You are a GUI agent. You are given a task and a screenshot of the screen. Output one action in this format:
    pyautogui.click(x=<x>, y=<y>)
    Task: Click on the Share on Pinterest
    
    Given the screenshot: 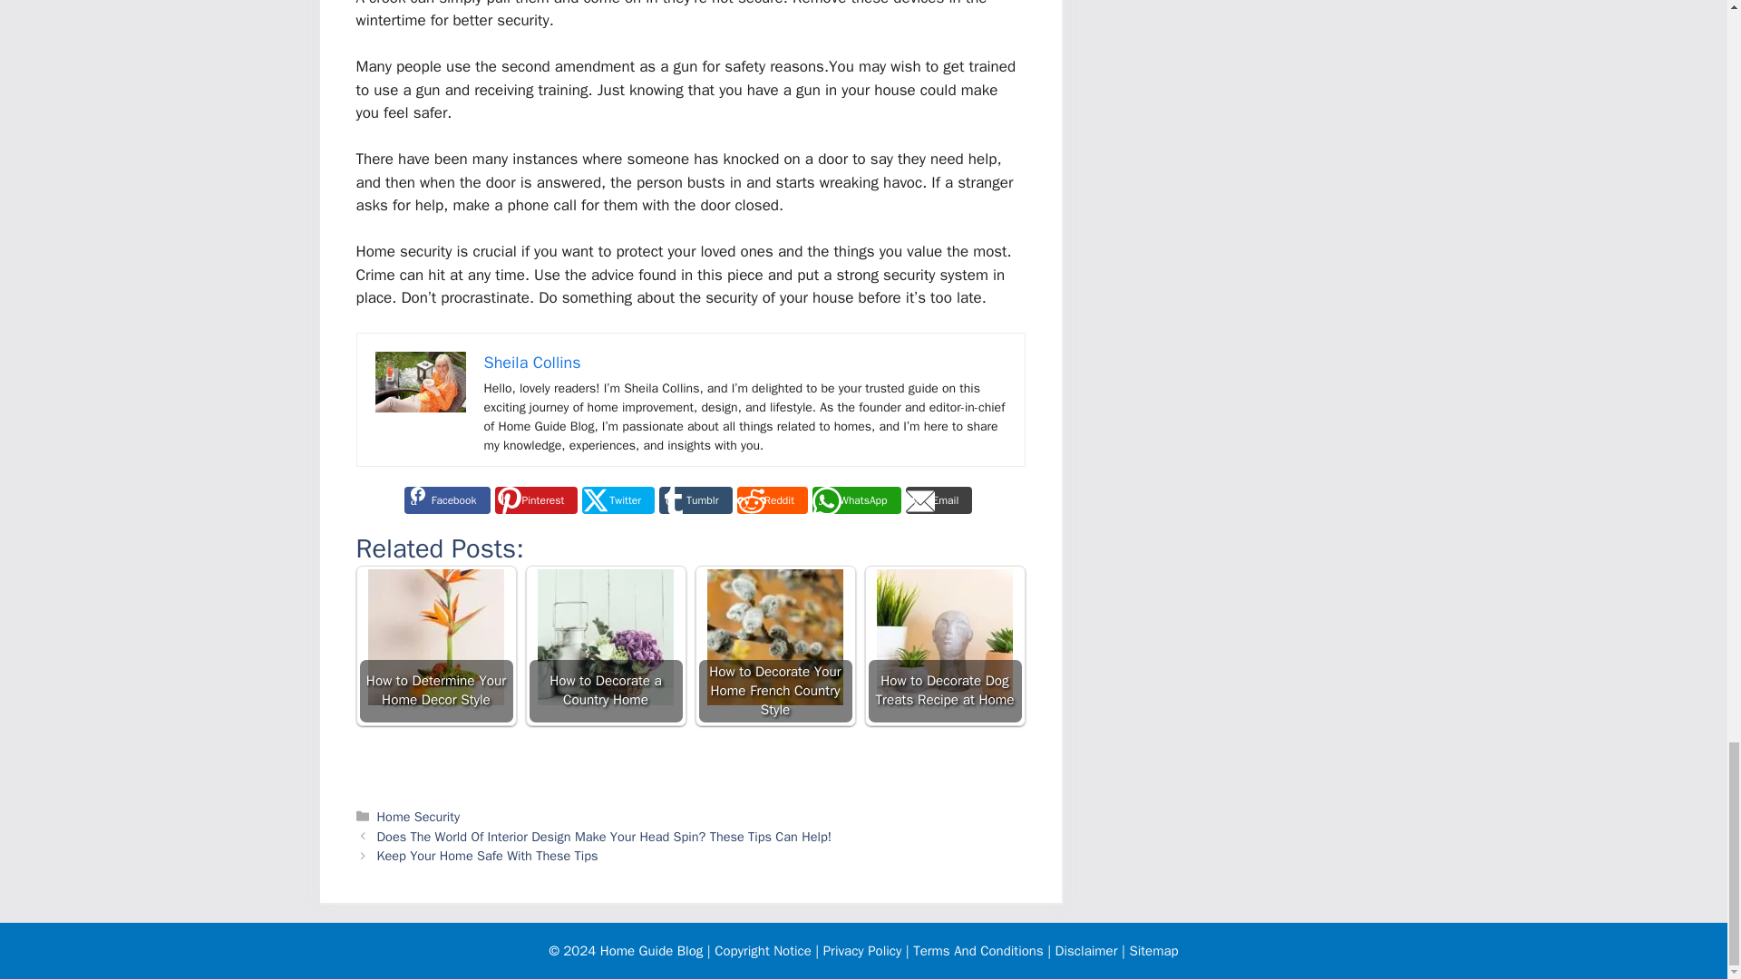 What is the action you would take?
    pyautogui.click(x=536, y=500)
    